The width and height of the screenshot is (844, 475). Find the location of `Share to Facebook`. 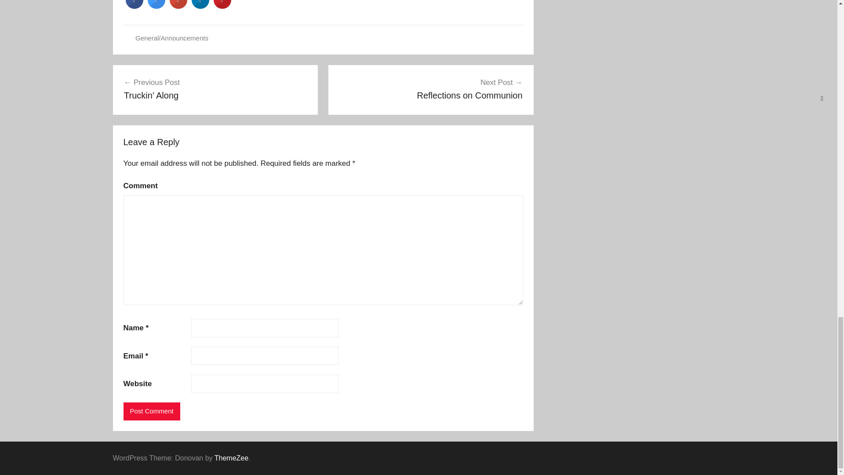

Share to Facebook is located at coordinates (135, 6).